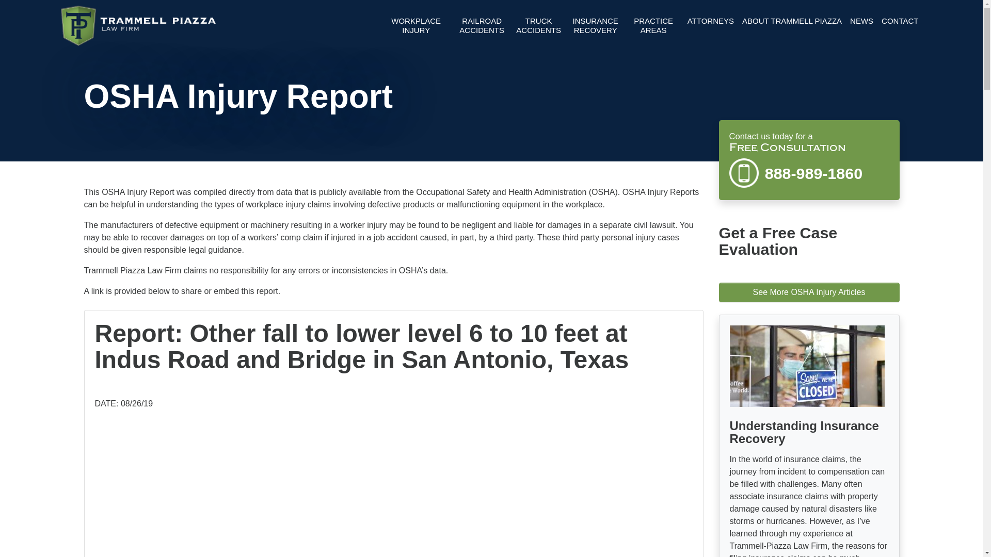  What do you see at coordinates (653, 26) in the screenshot?
I see `PRACTICE AREAS` at bounding box center [653, 26].